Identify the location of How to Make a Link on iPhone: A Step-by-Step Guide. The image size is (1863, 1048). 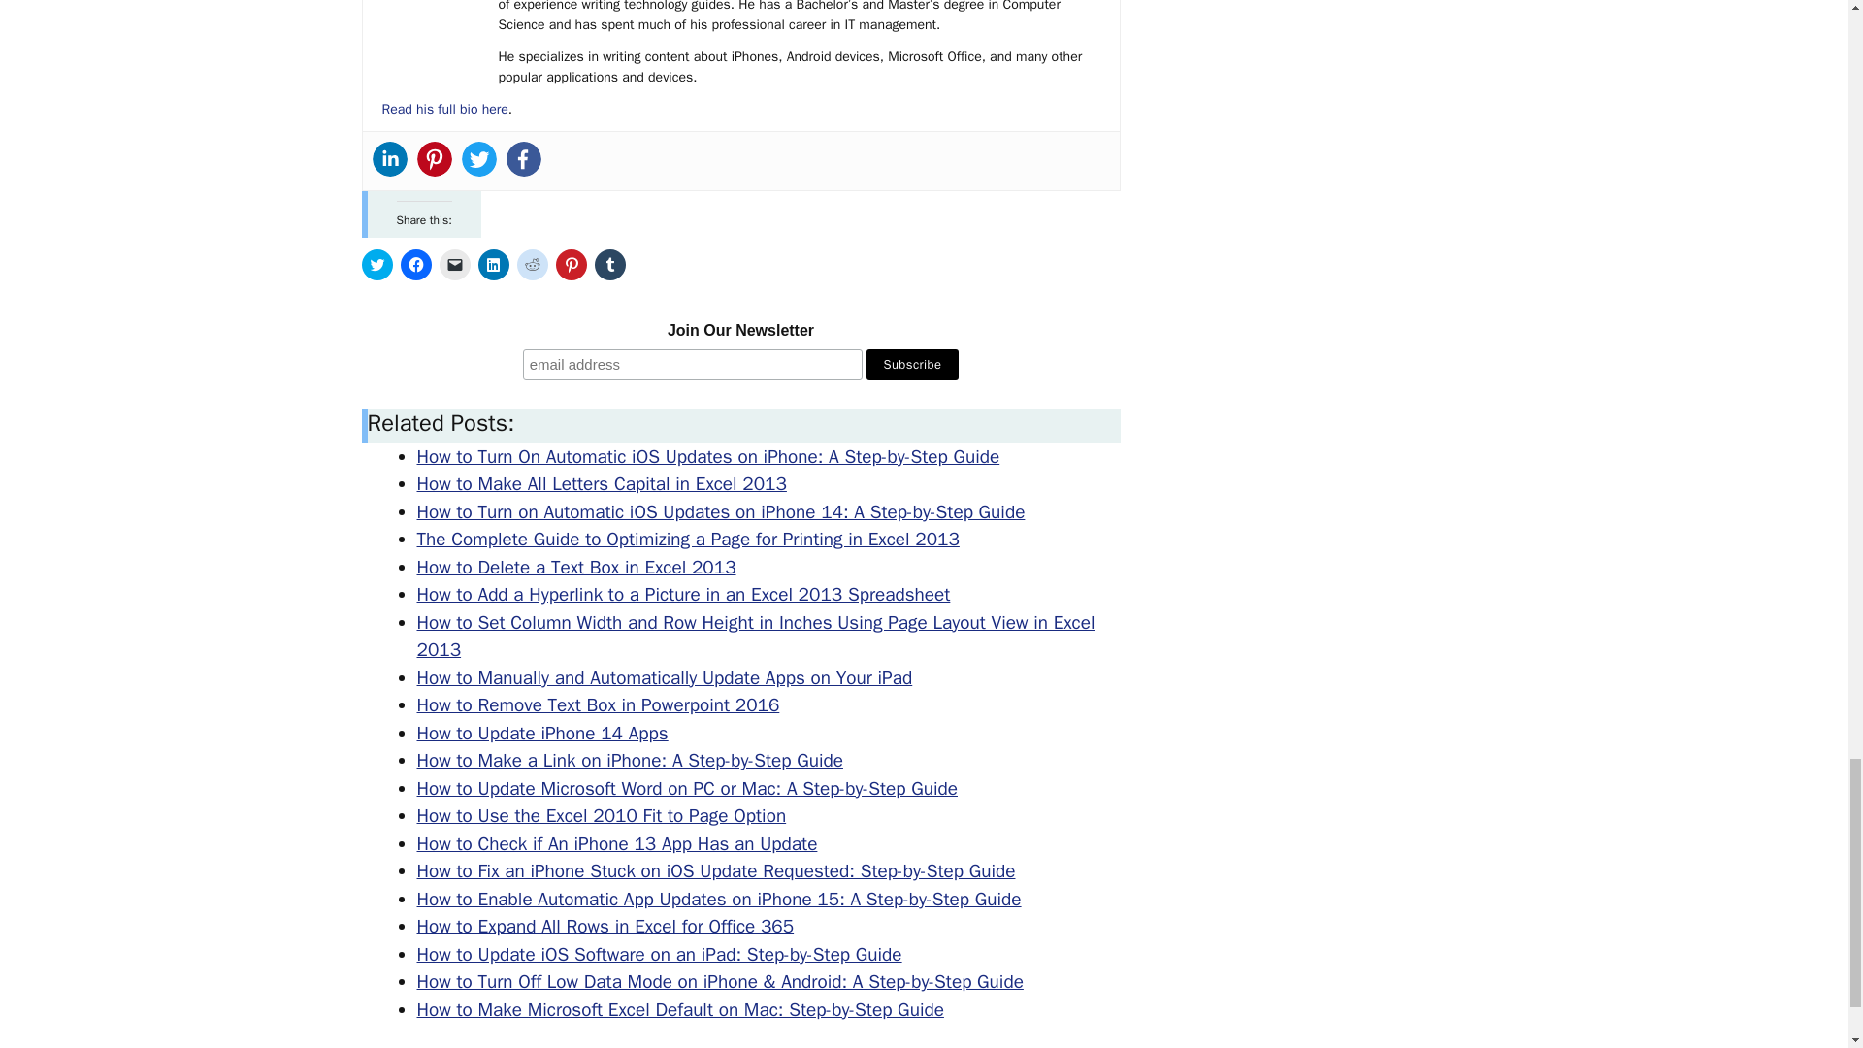
(631, 761).